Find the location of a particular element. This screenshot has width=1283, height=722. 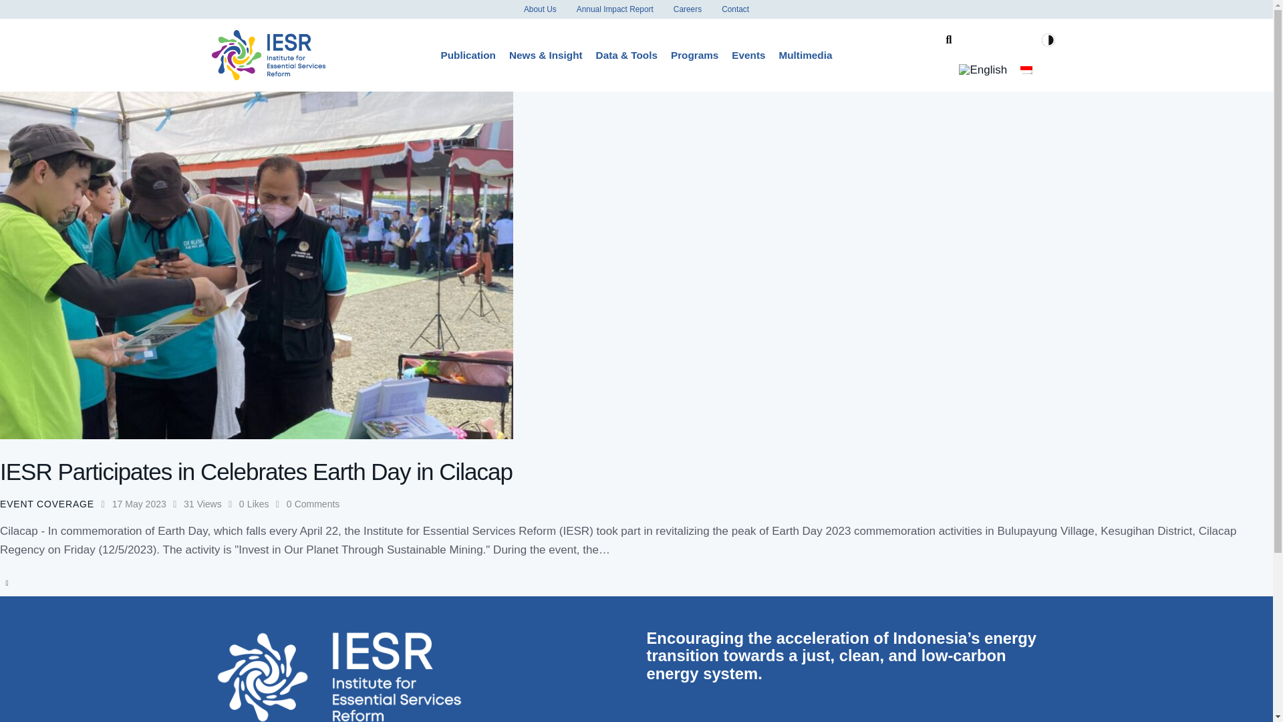

About Us is located at coordinates (540, 9).